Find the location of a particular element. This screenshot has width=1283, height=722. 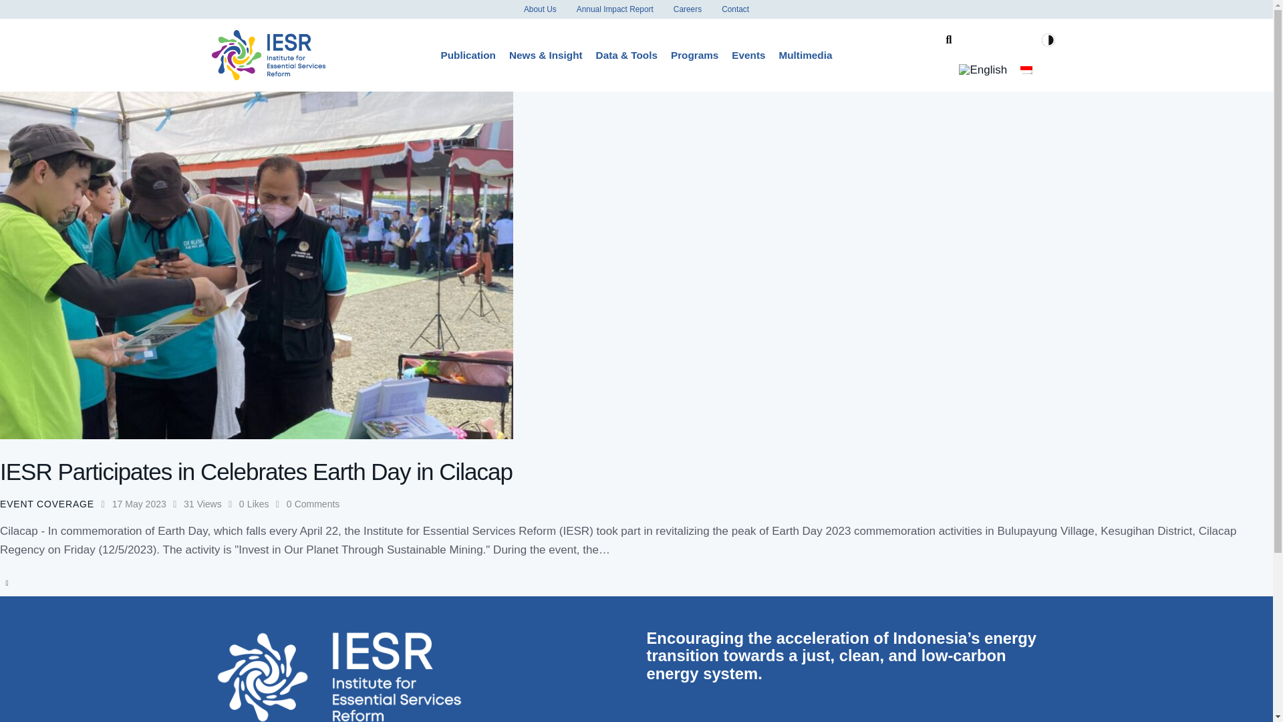

About Us is located at coordinates (540, 9).